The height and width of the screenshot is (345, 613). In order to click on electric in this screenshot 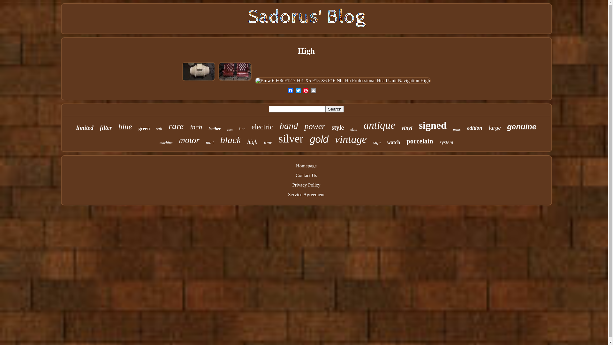, I will do `click(262, 127)`.